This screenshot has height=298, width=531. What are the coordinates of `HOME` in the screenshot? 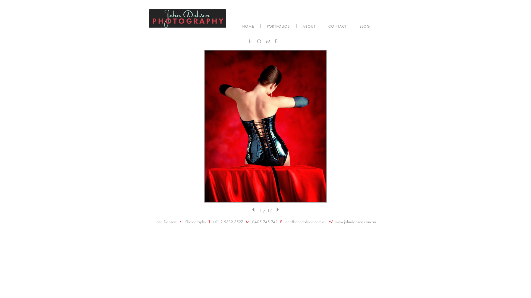 It's located at (248, 26).